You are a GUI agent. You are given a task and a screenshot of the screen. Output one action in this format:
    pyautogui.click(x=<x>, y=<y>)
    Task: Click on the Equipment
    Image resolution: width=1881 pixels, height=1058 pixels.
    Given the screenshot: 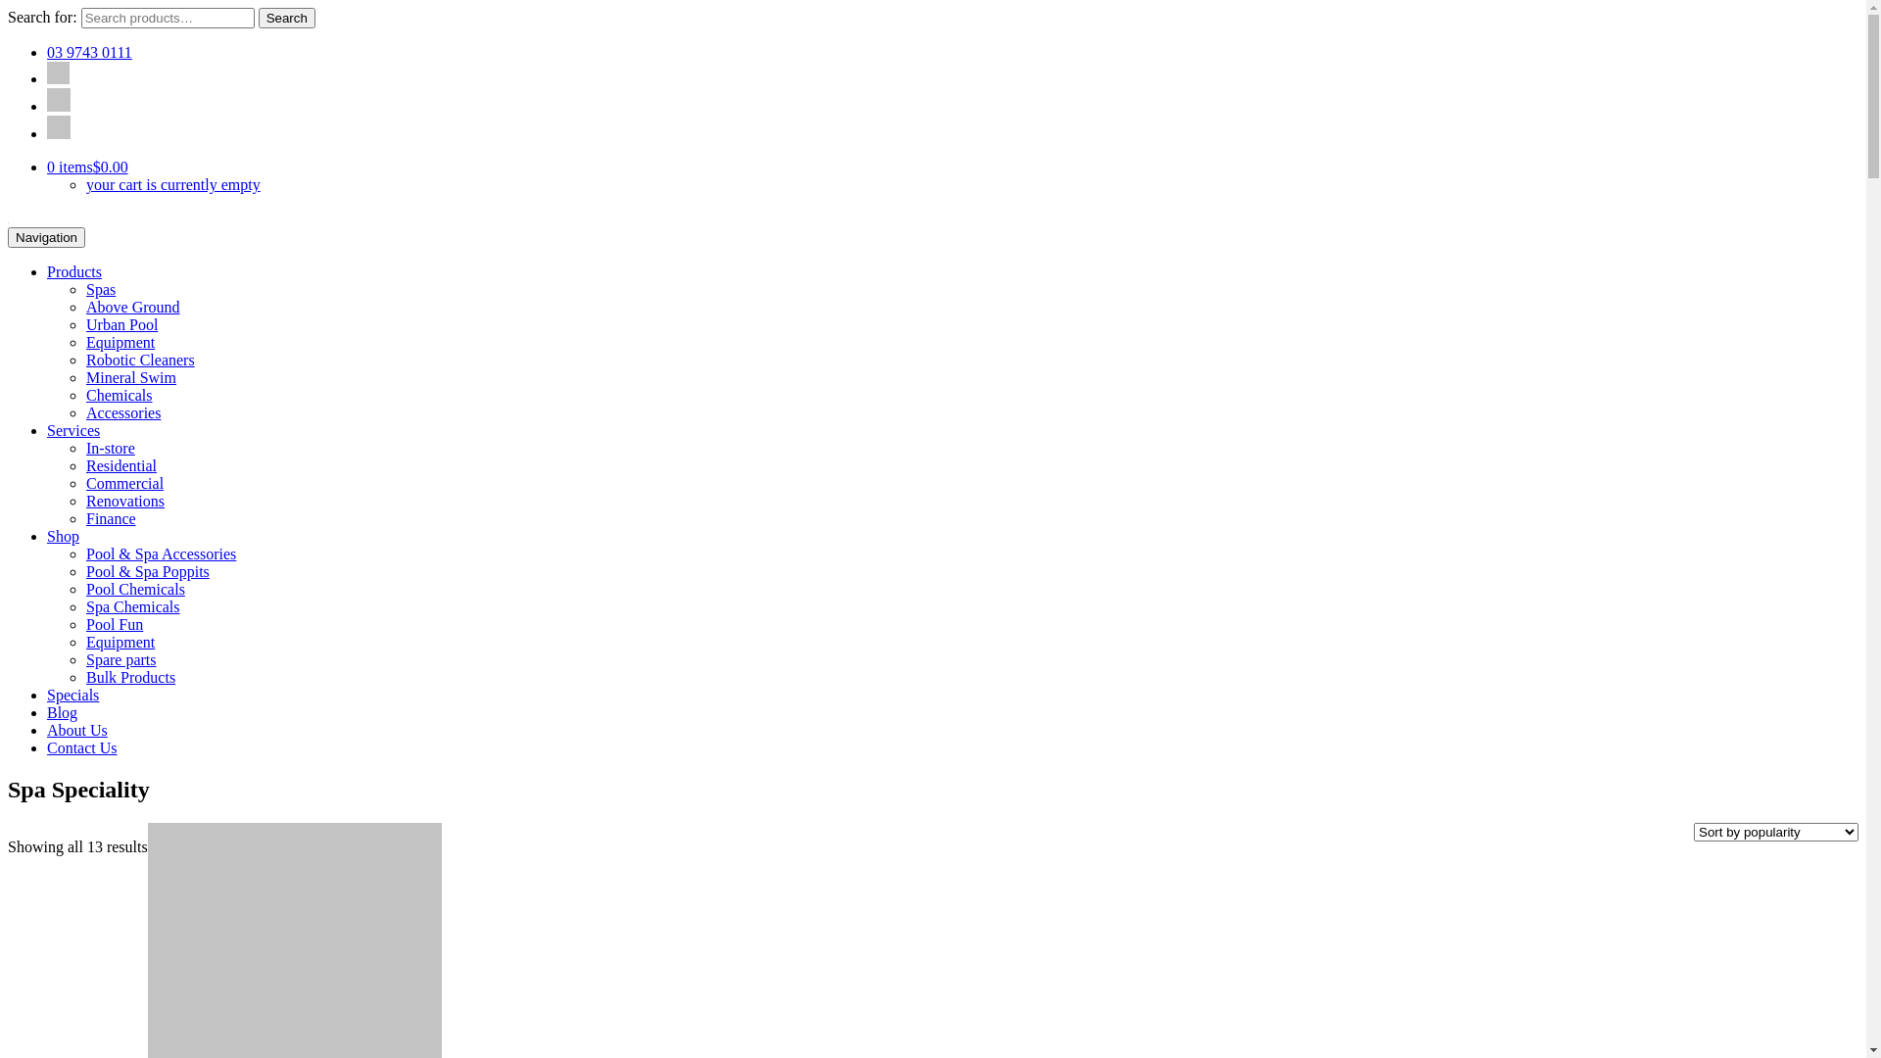 What is the action you would take?
    pyautogui.click(x=121, y=343)
    